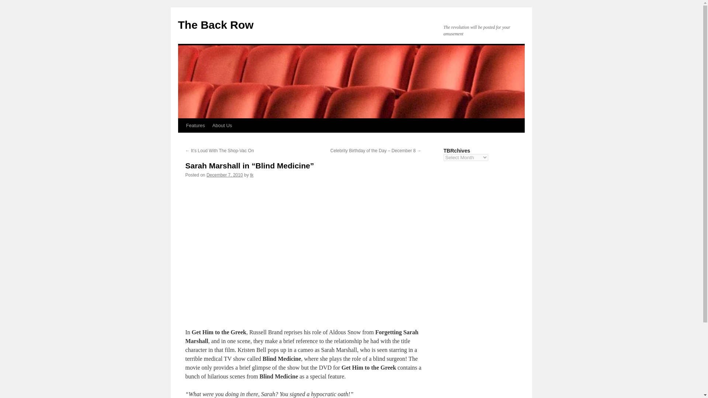 The image size is (708, 398). What do you see at coordinates (303, 250) in the screenshot?
I see `Blind Medicine - starring Sarah Marshall  trailer` at bounding box center [303, 250].